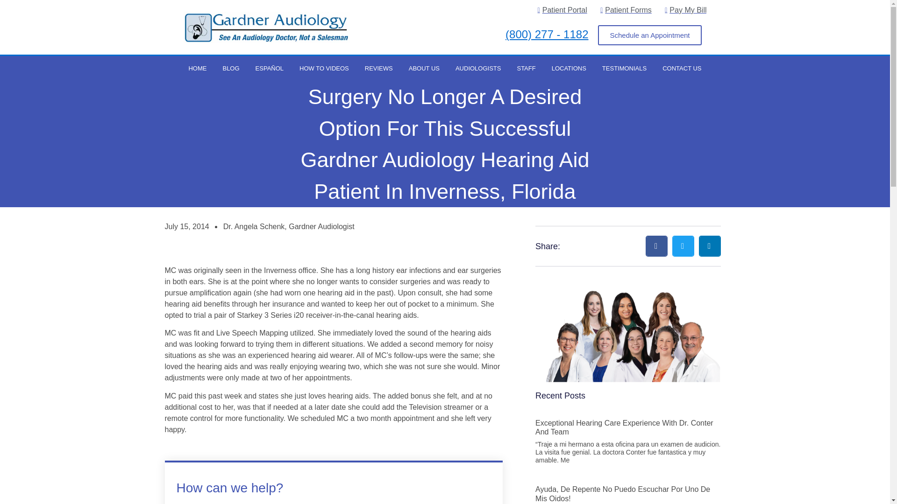 Image resolution: width=897 pixels, height=504 pixels. Describe the element at coordinates (197, 68) in the screenshot. I see `HOME` at that location.